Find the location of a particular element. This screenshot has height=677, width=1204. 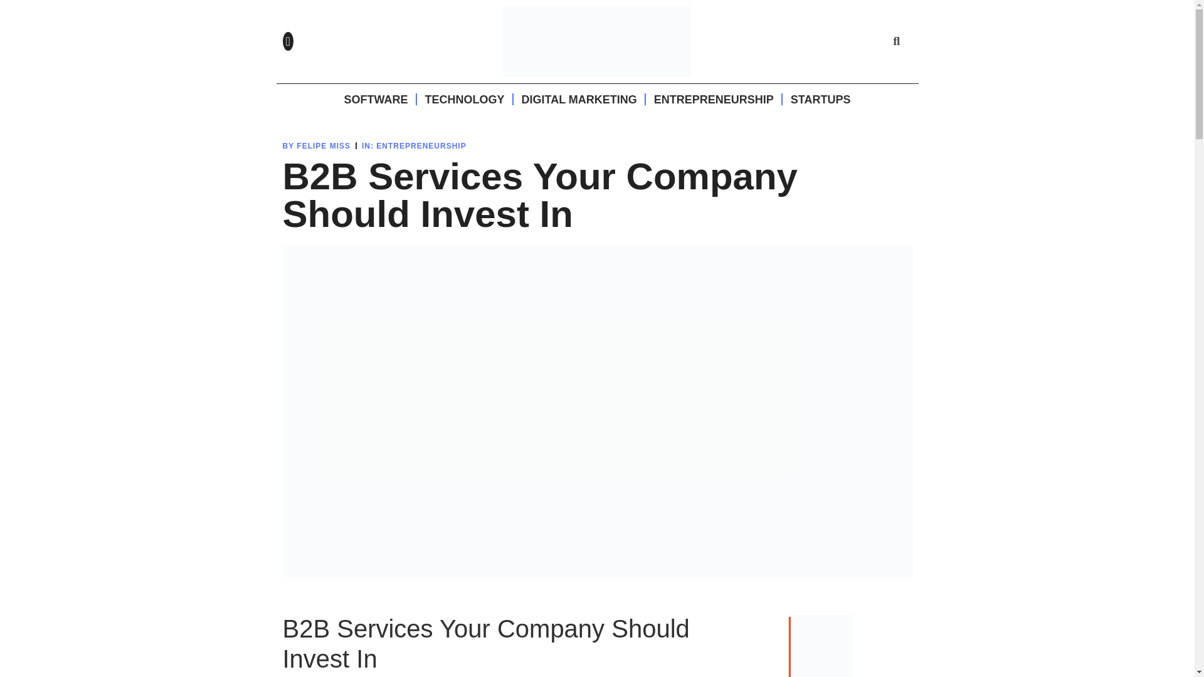

BY FELIPE MISS is located at coordinates (316, 145).